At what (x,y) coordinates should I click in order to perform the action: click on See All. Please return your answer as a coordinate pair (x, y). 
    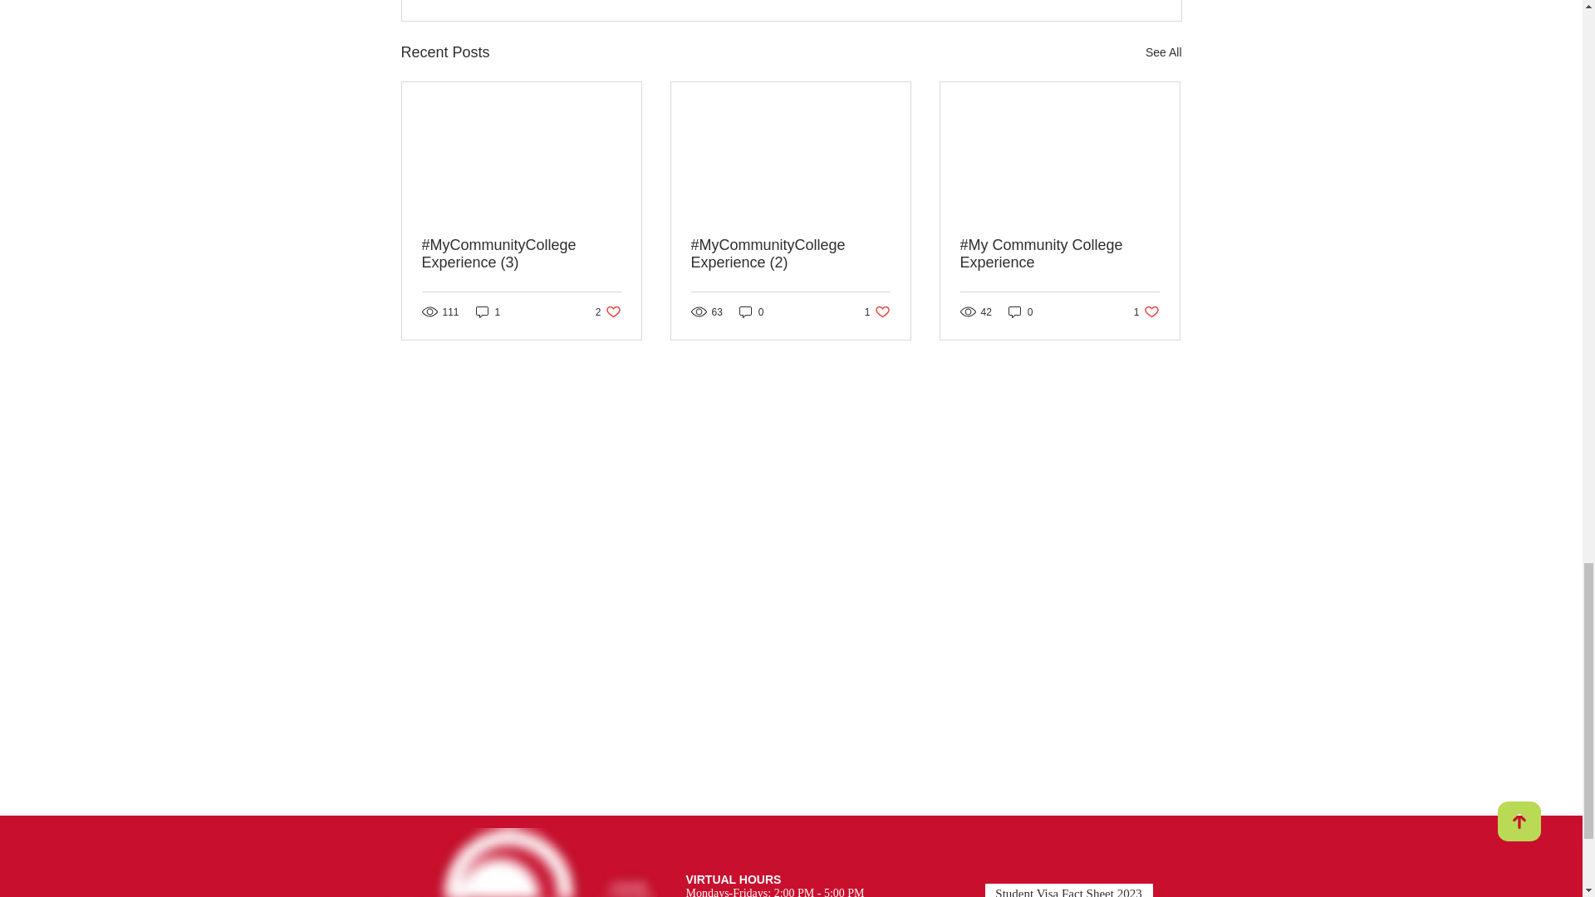
    Looking at the image, I should click on (1146, 311).